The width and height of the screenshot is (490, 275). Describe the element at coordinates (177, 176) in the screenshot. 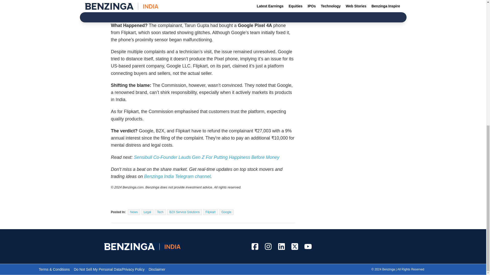

I see `Benzinga India Telegram channel` at that location.